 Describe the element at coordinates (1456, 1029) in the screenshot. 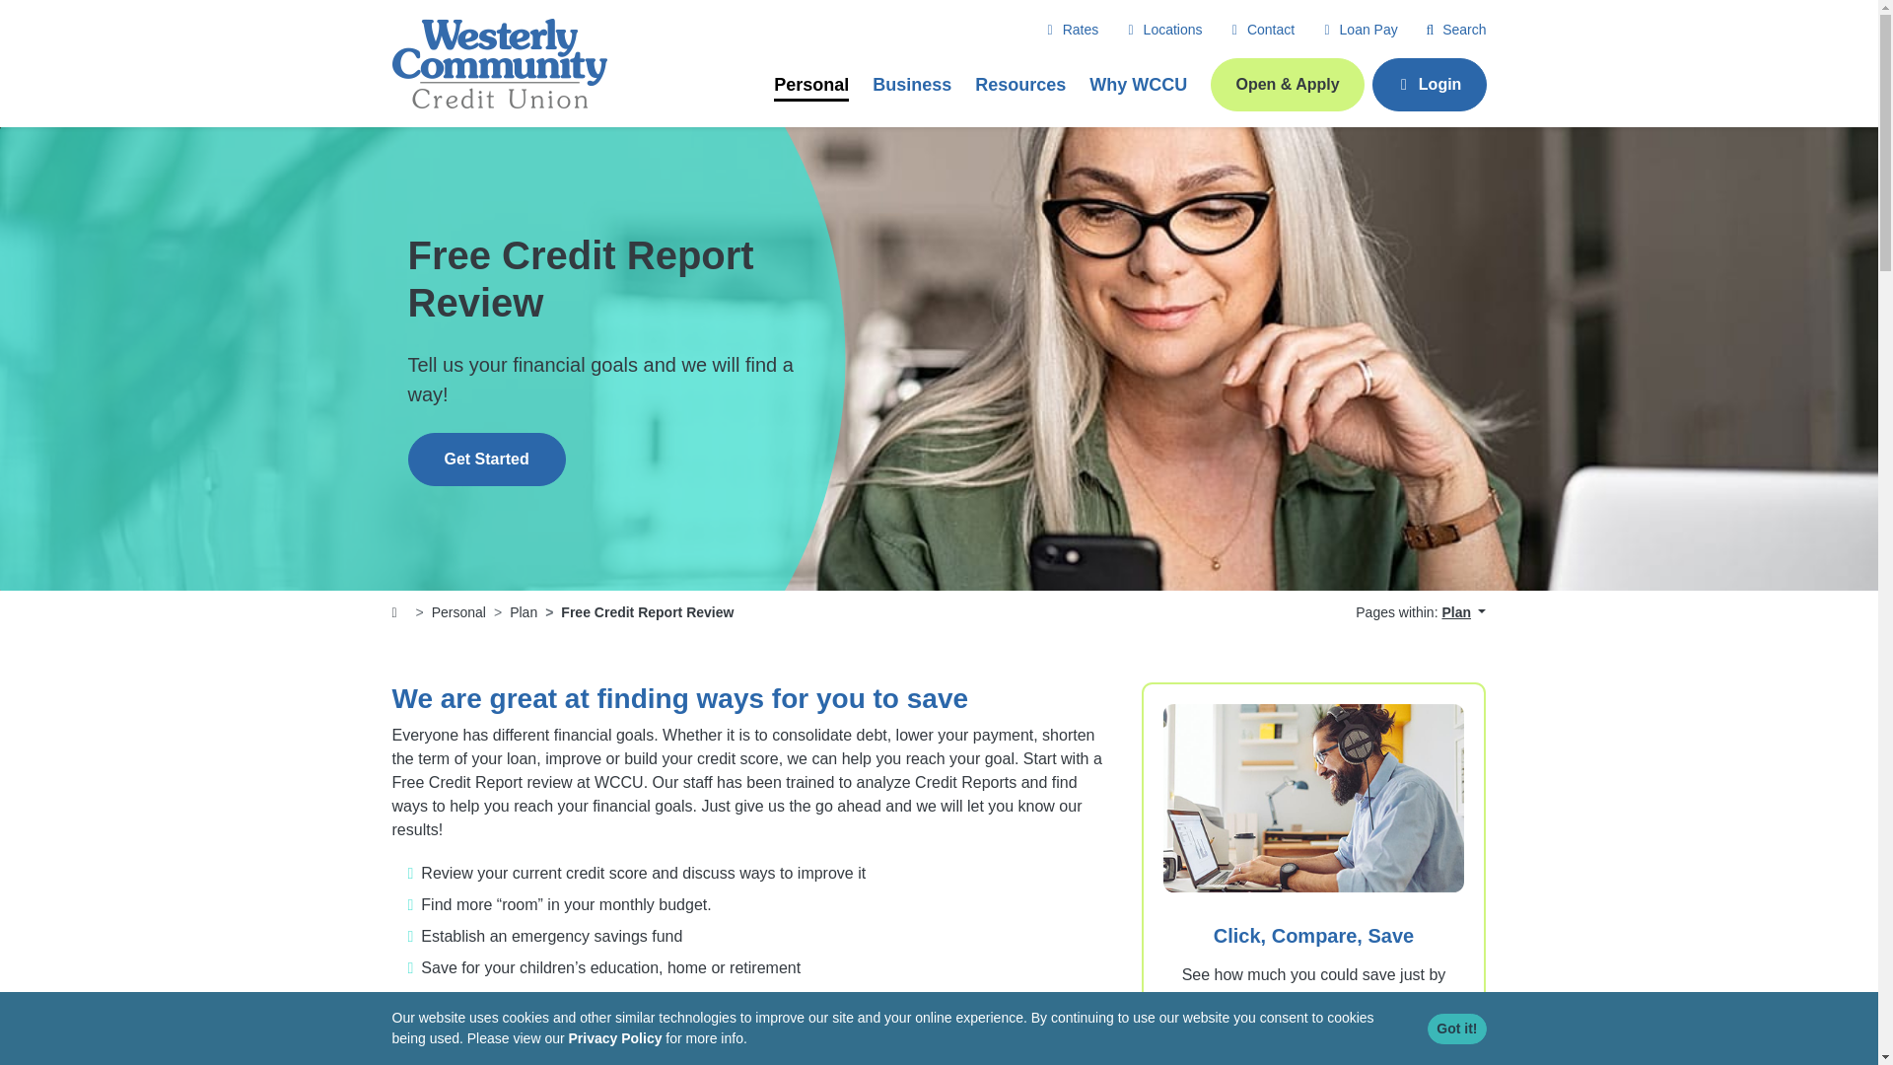

I see `Got it!` at that location.